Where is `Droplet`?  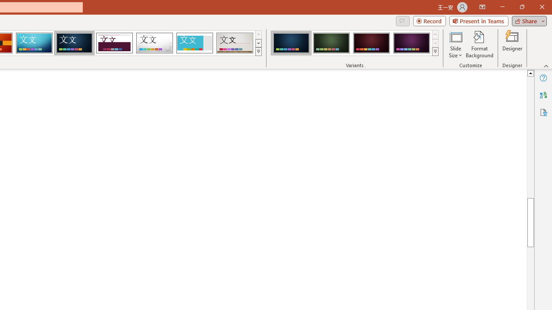
Droplet is located at coordinates (154, 43).